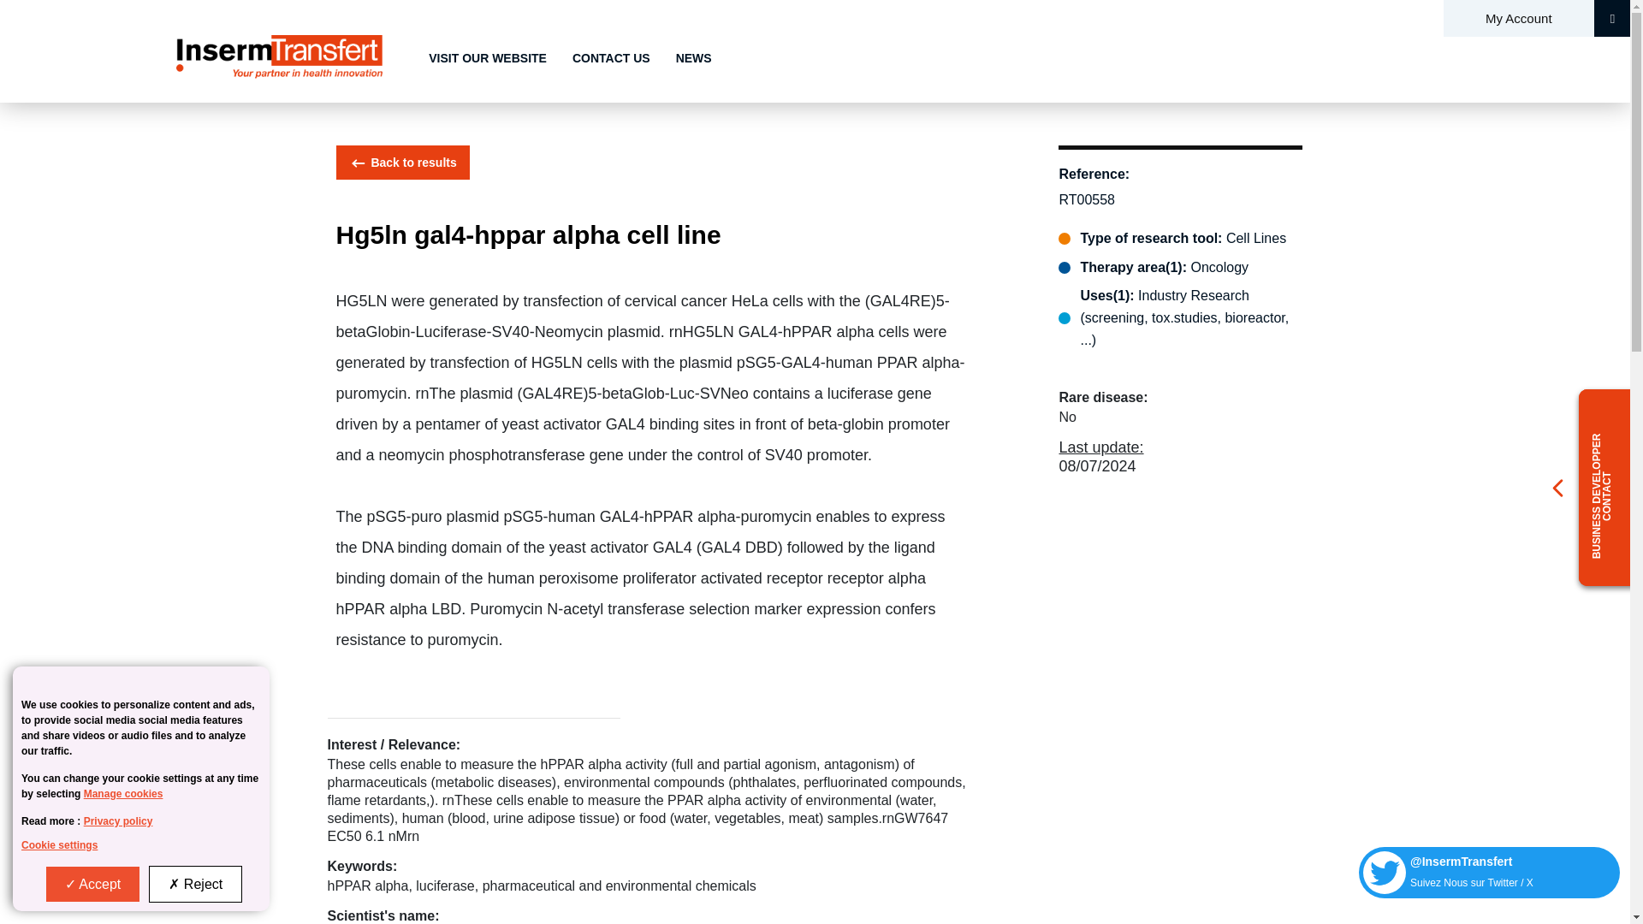 This screenshot has height=924, width=1643. I want to click on Back to results, so click(401, 162).